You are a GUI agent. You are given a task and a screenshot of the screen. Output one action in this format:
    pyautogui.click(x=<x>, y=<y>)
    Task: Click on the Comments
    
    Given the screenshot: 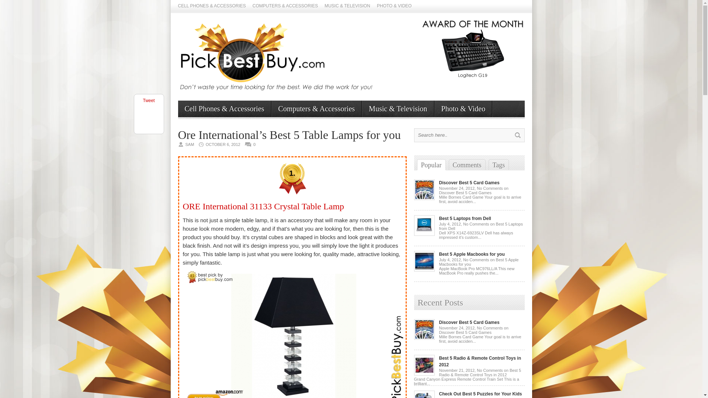 What is the action you would take?
    pyautogui.click(x=467, y=165)
    